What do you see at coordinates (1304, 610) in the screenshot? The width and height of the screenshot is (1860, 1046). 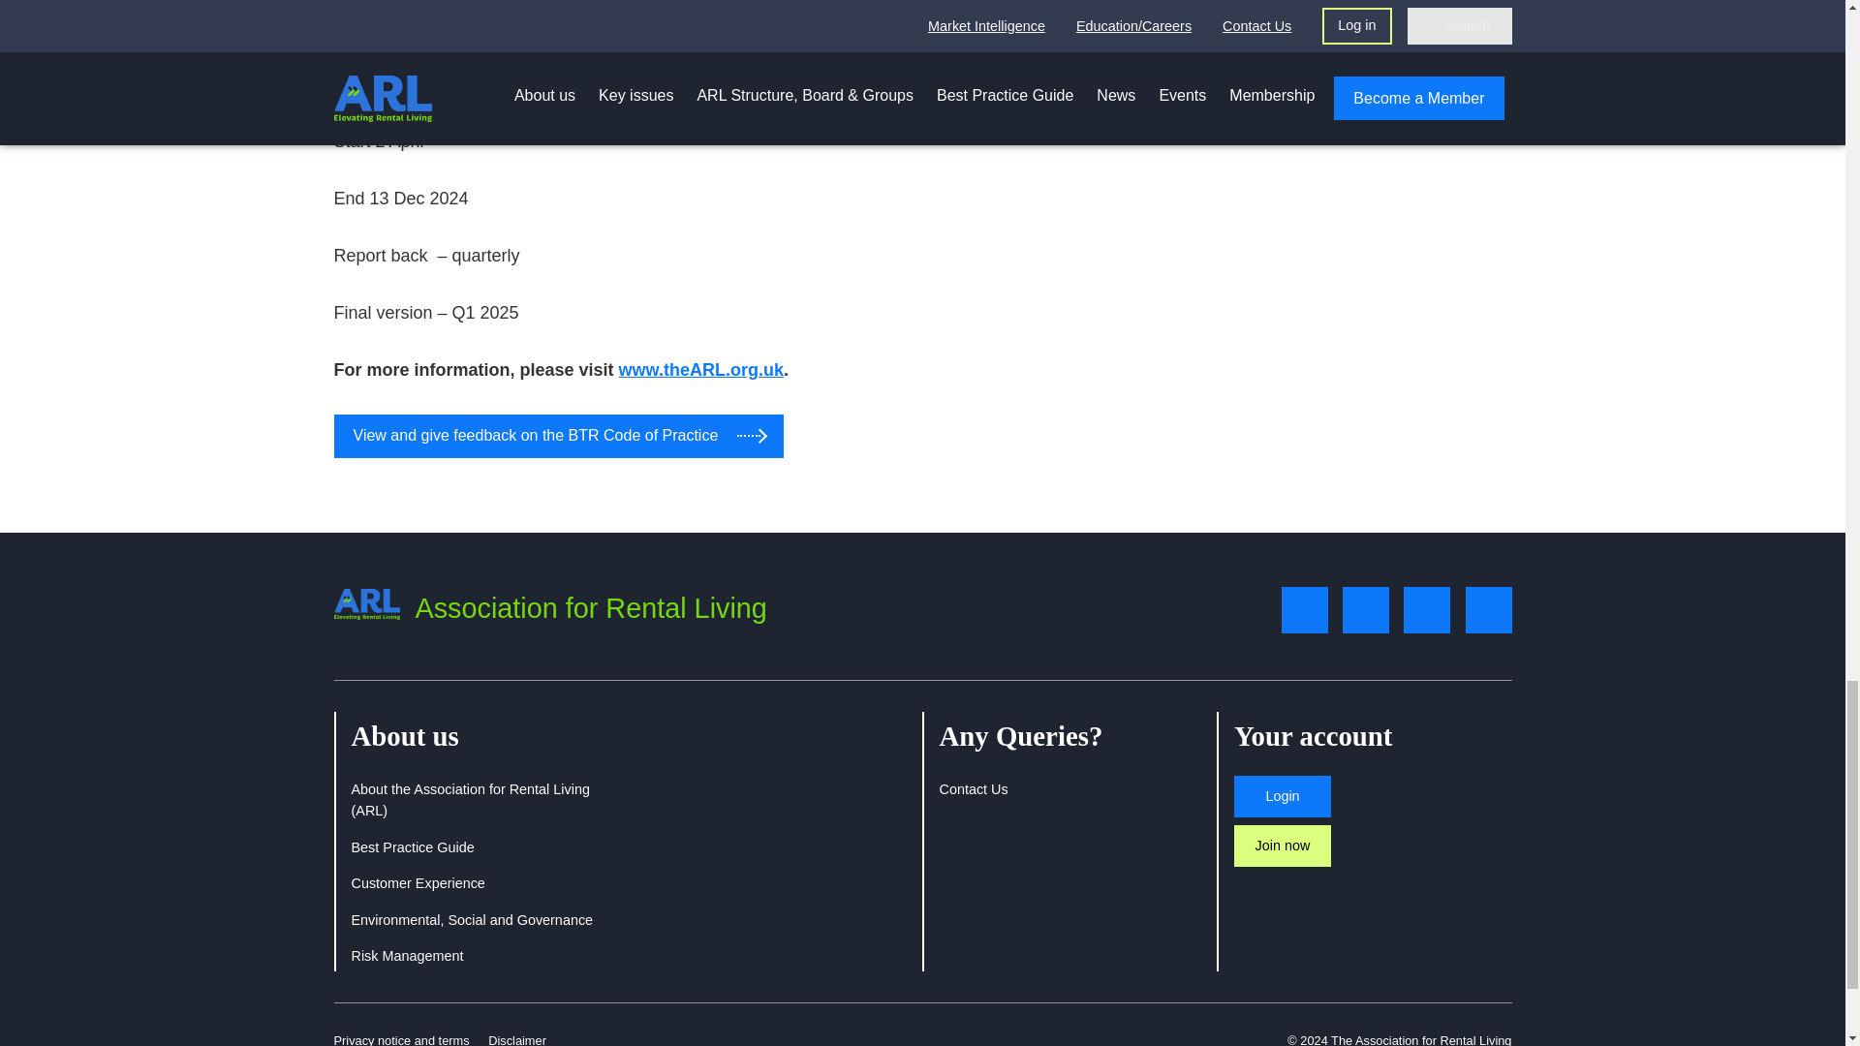 I see `Twitter` at bounding box center [1304, 610].